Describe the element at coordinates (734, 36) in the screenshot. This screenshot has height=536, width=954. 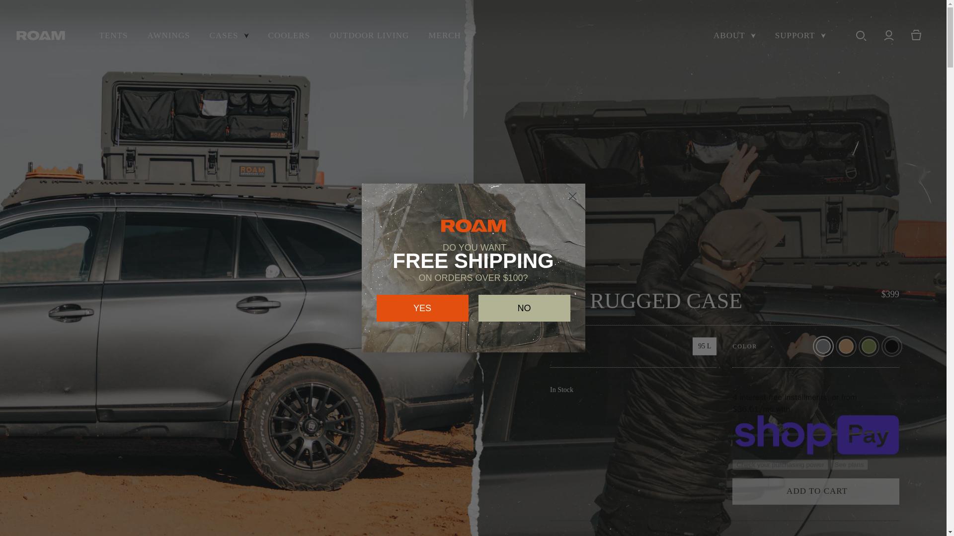
I see `ABOUT` at that location.